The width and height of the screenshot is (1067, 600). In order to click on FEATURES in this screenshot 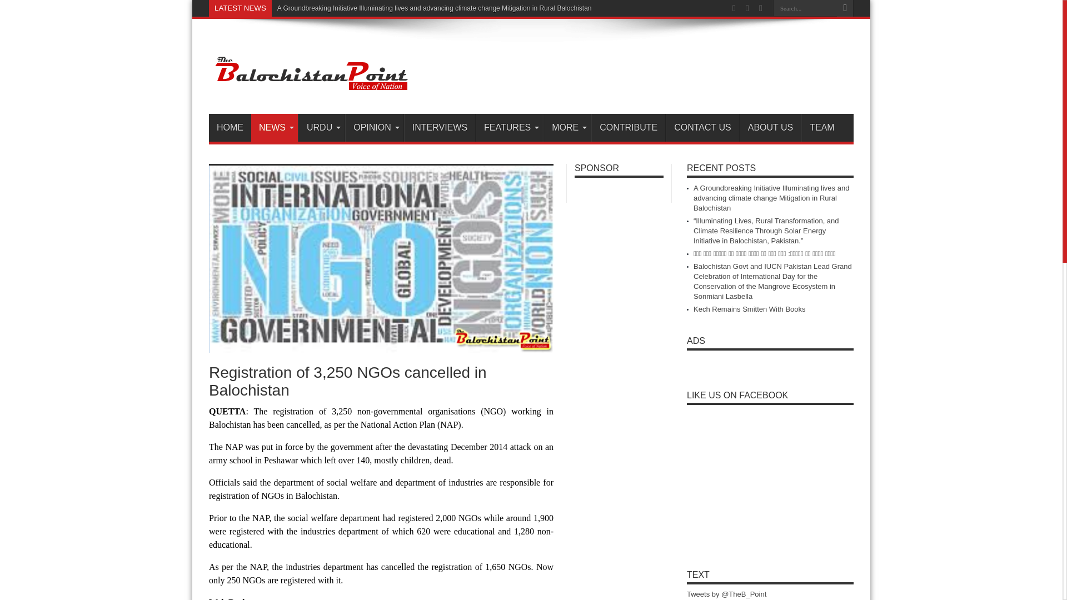, I will do `click(509, 128)`.